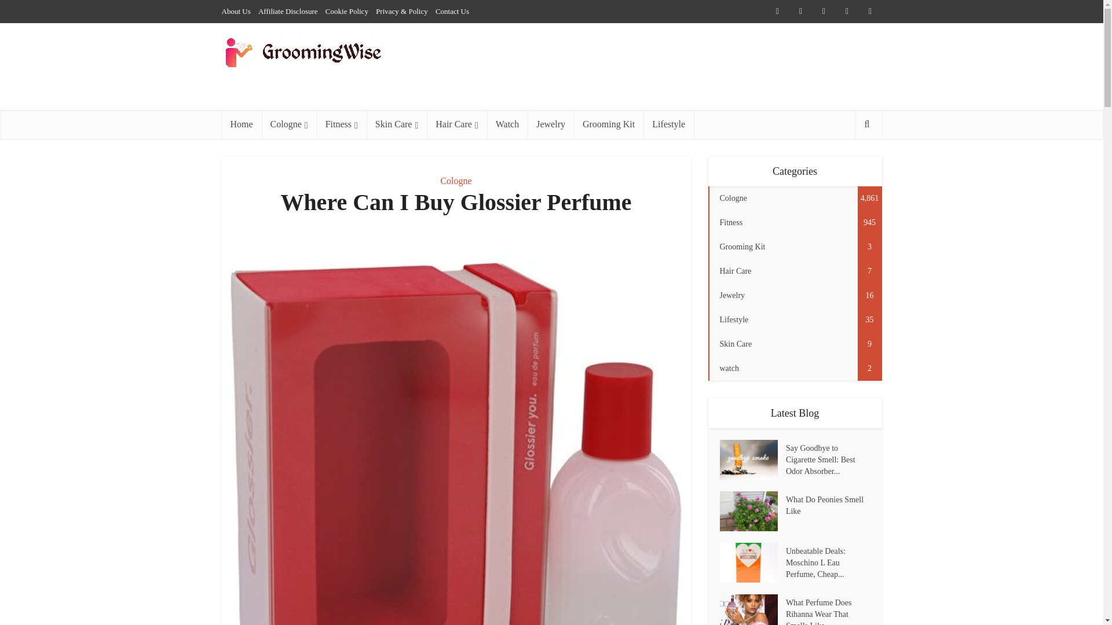  Describe the element at coordinates (289, 124) in the screenshot. I see `Cologne` at that location.